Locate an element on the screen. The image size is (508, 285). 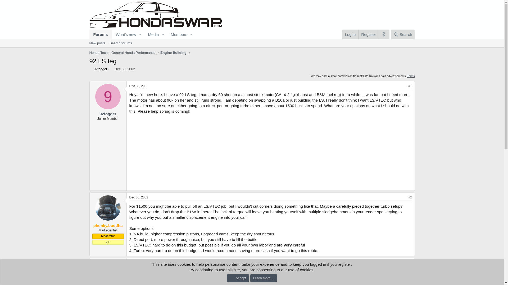
Engine Building is located at coordinates (173, 53).